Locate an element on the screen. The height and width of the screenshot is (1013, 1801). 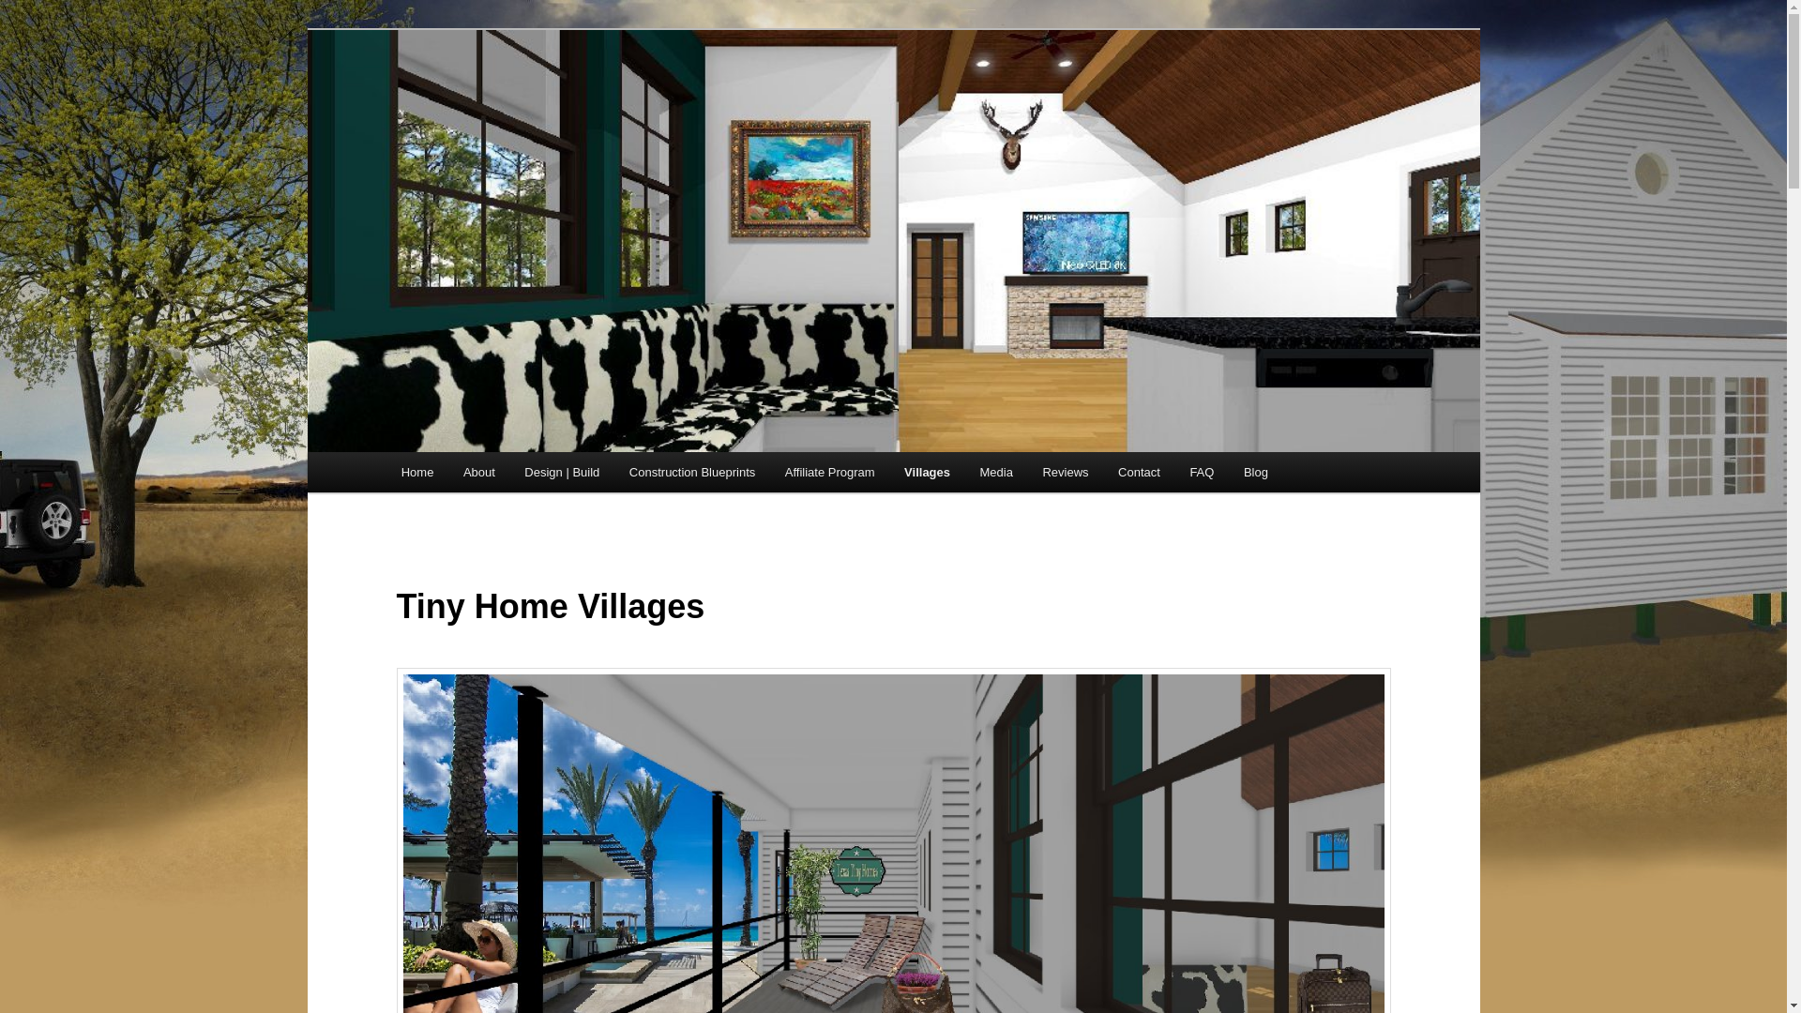
Blog is located at coordinates (1255, 471).